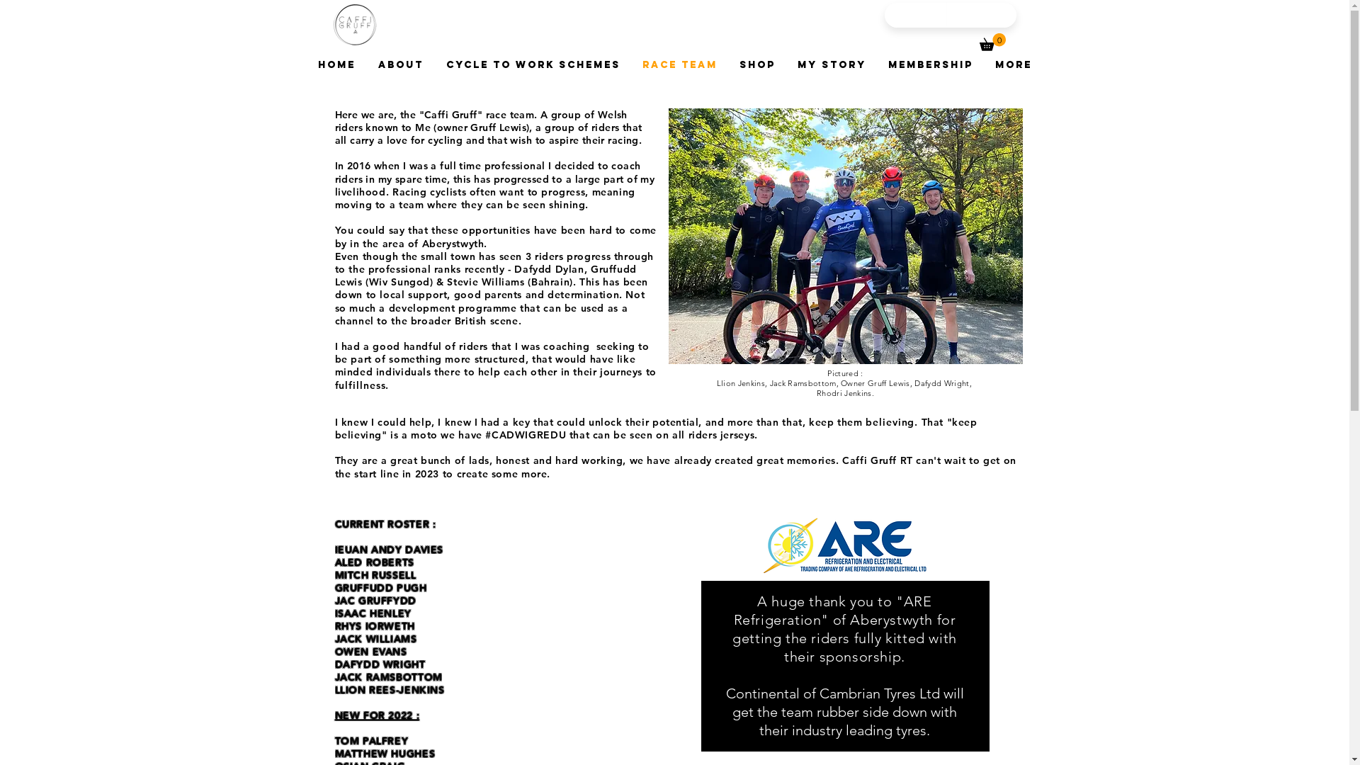  Describe the element at coordinates (832, 65) in the screenshot. I see `My Story` at that location.